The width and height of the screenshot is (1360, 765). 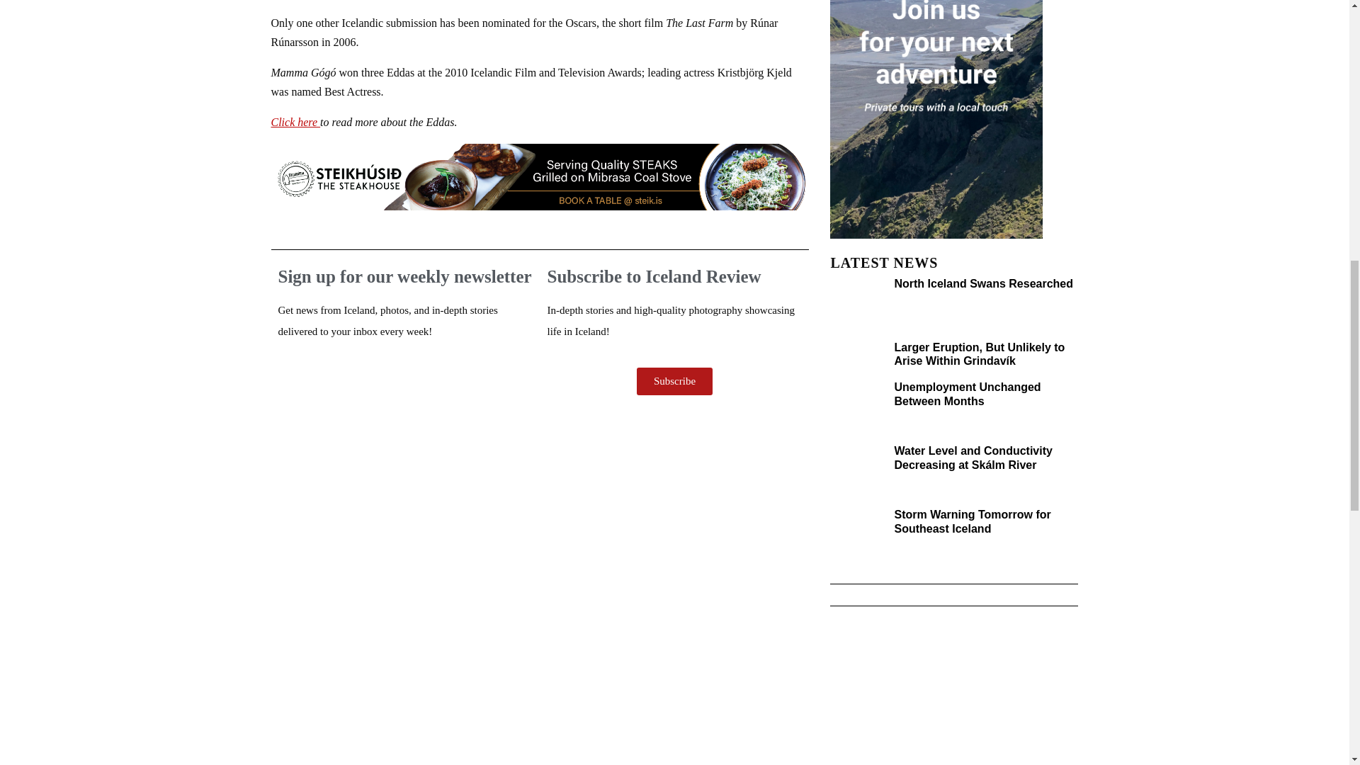 What do you see at coordinates (972, 521) in the screenshot?
I see `Storm Warning Tomorrow for Southeast Iceland` at bounding box center [972, 521].